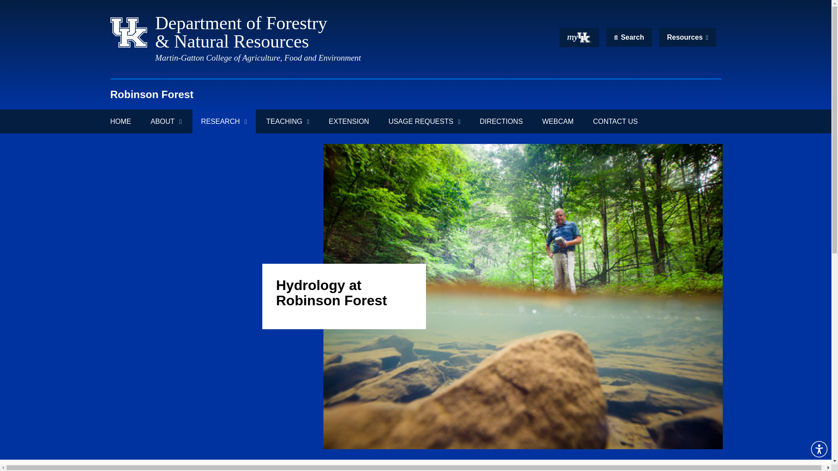 The width and height of the screenshot is (838, 471). I want to click on Search, so click(628, 37).